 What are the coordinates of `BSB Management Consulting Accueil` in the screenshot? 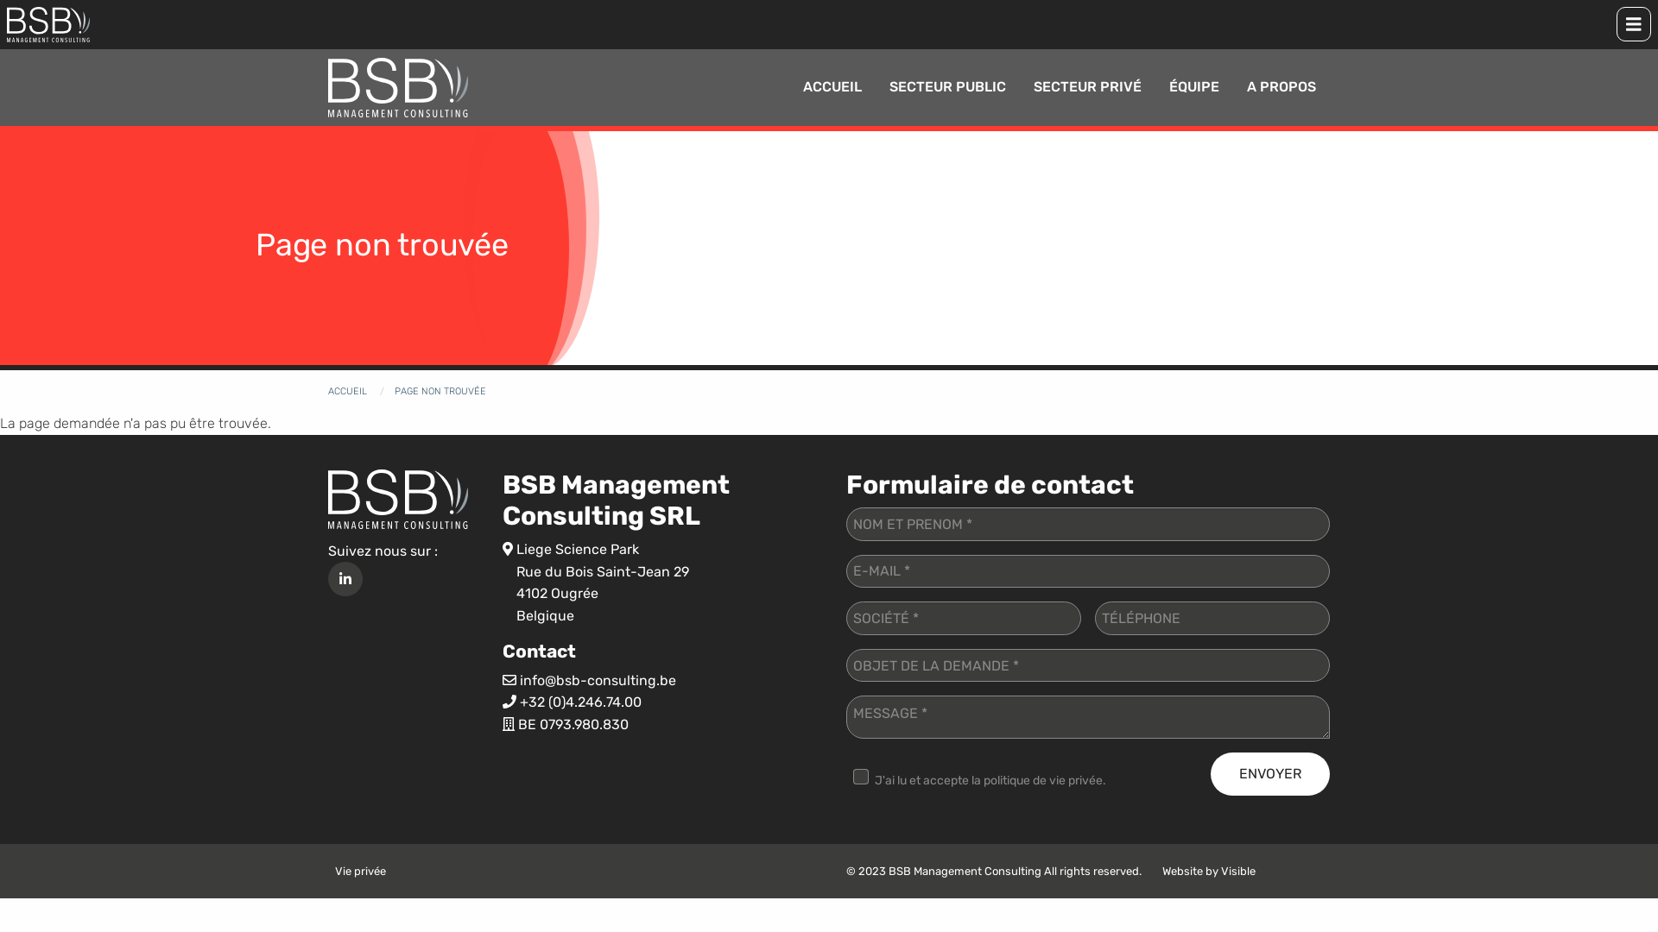 It's located at (48, 24).